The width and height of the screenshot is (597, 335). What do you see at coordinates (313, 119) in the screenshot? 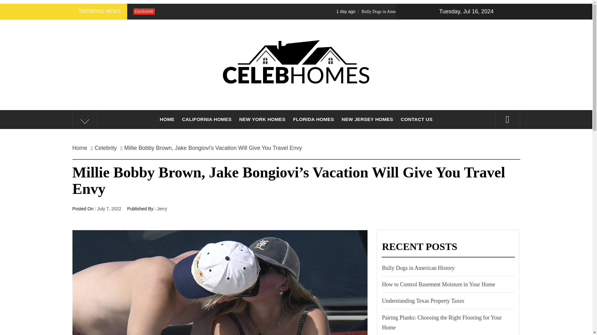
I see `FLORIDA HOMES` at bounding box center [313, 119].